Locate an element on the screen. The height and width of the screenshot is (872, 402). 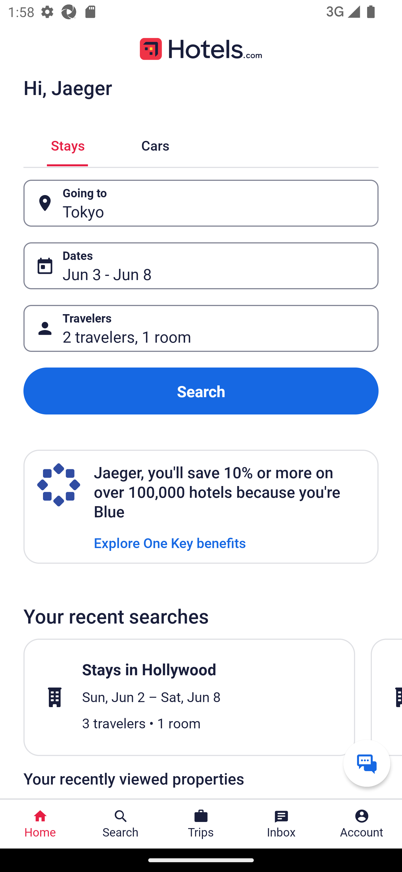
Hi, Jaeger is located at coordinates (68, 87).